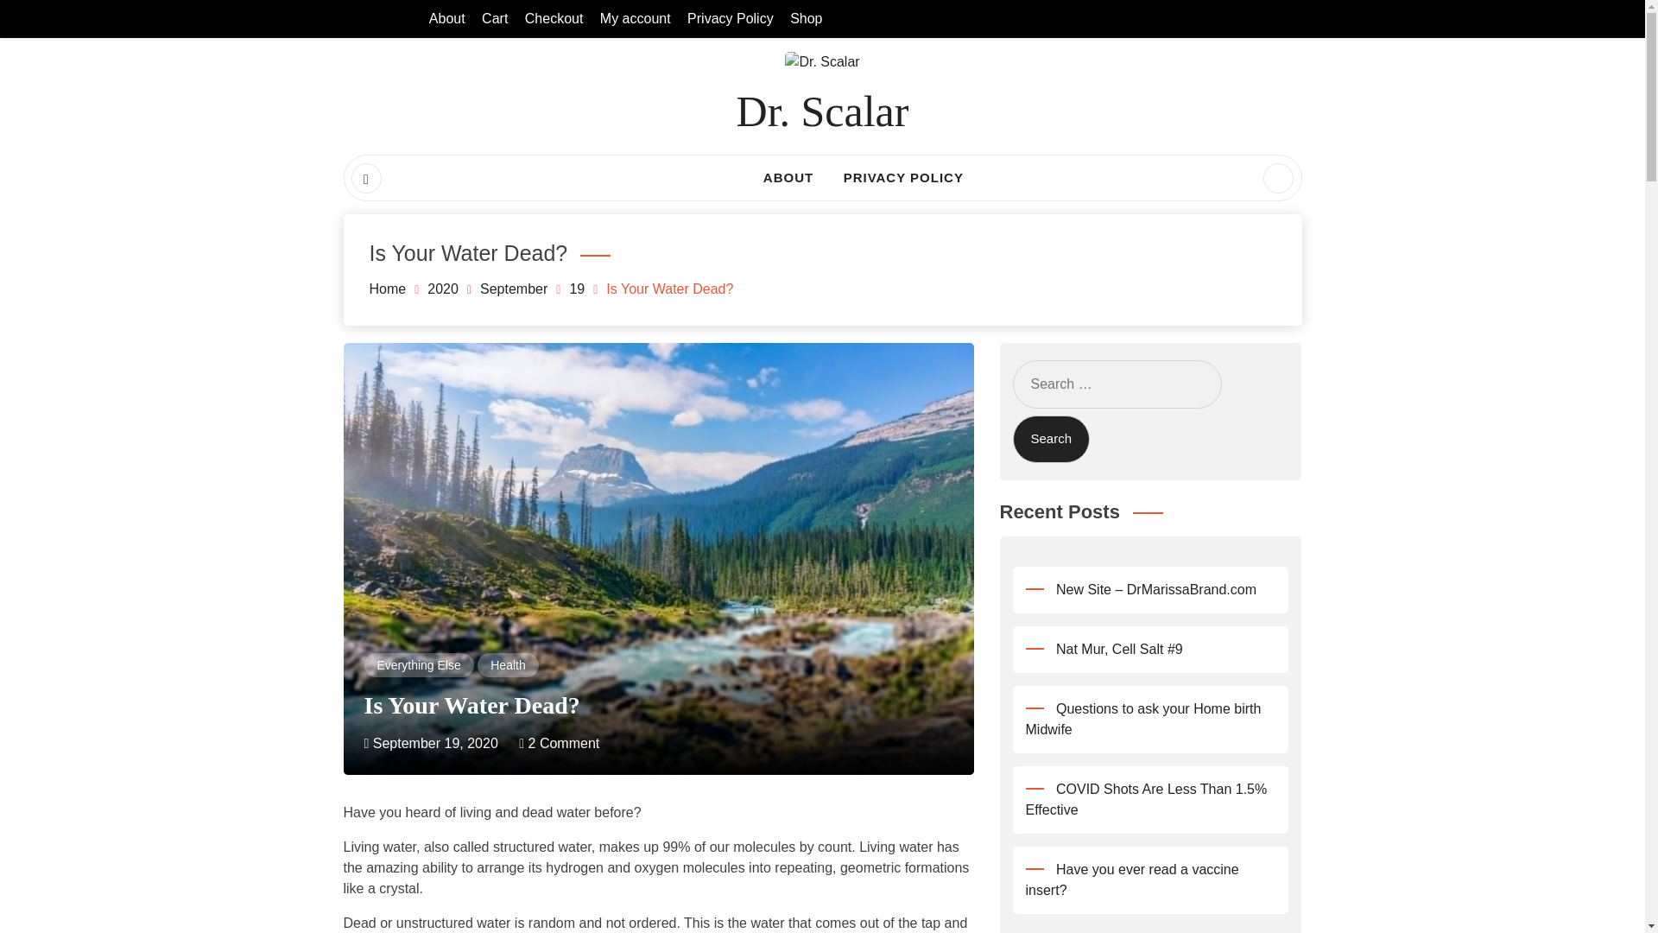 This screenshot has width=1658, height=933. I want to click on Cart, so click(494, 18).